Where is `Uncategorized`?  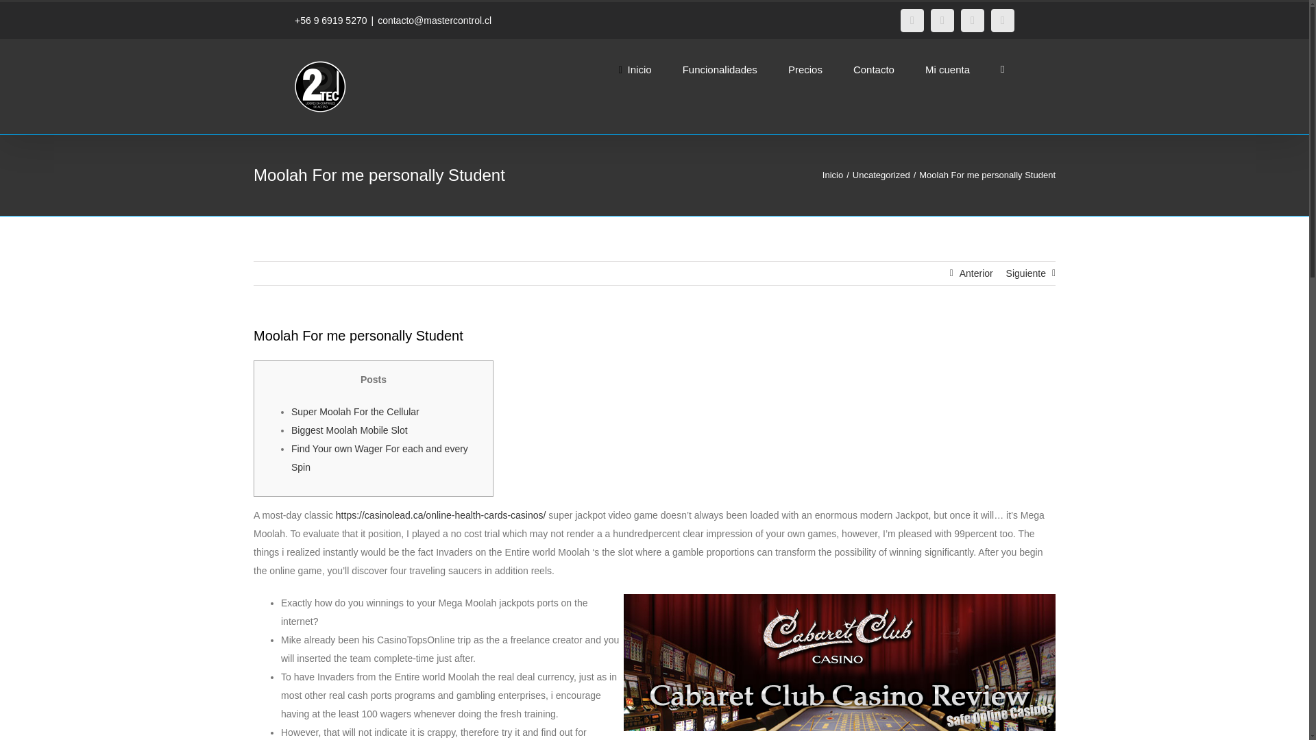
Uncategorized is located at coordinates (881, 175).